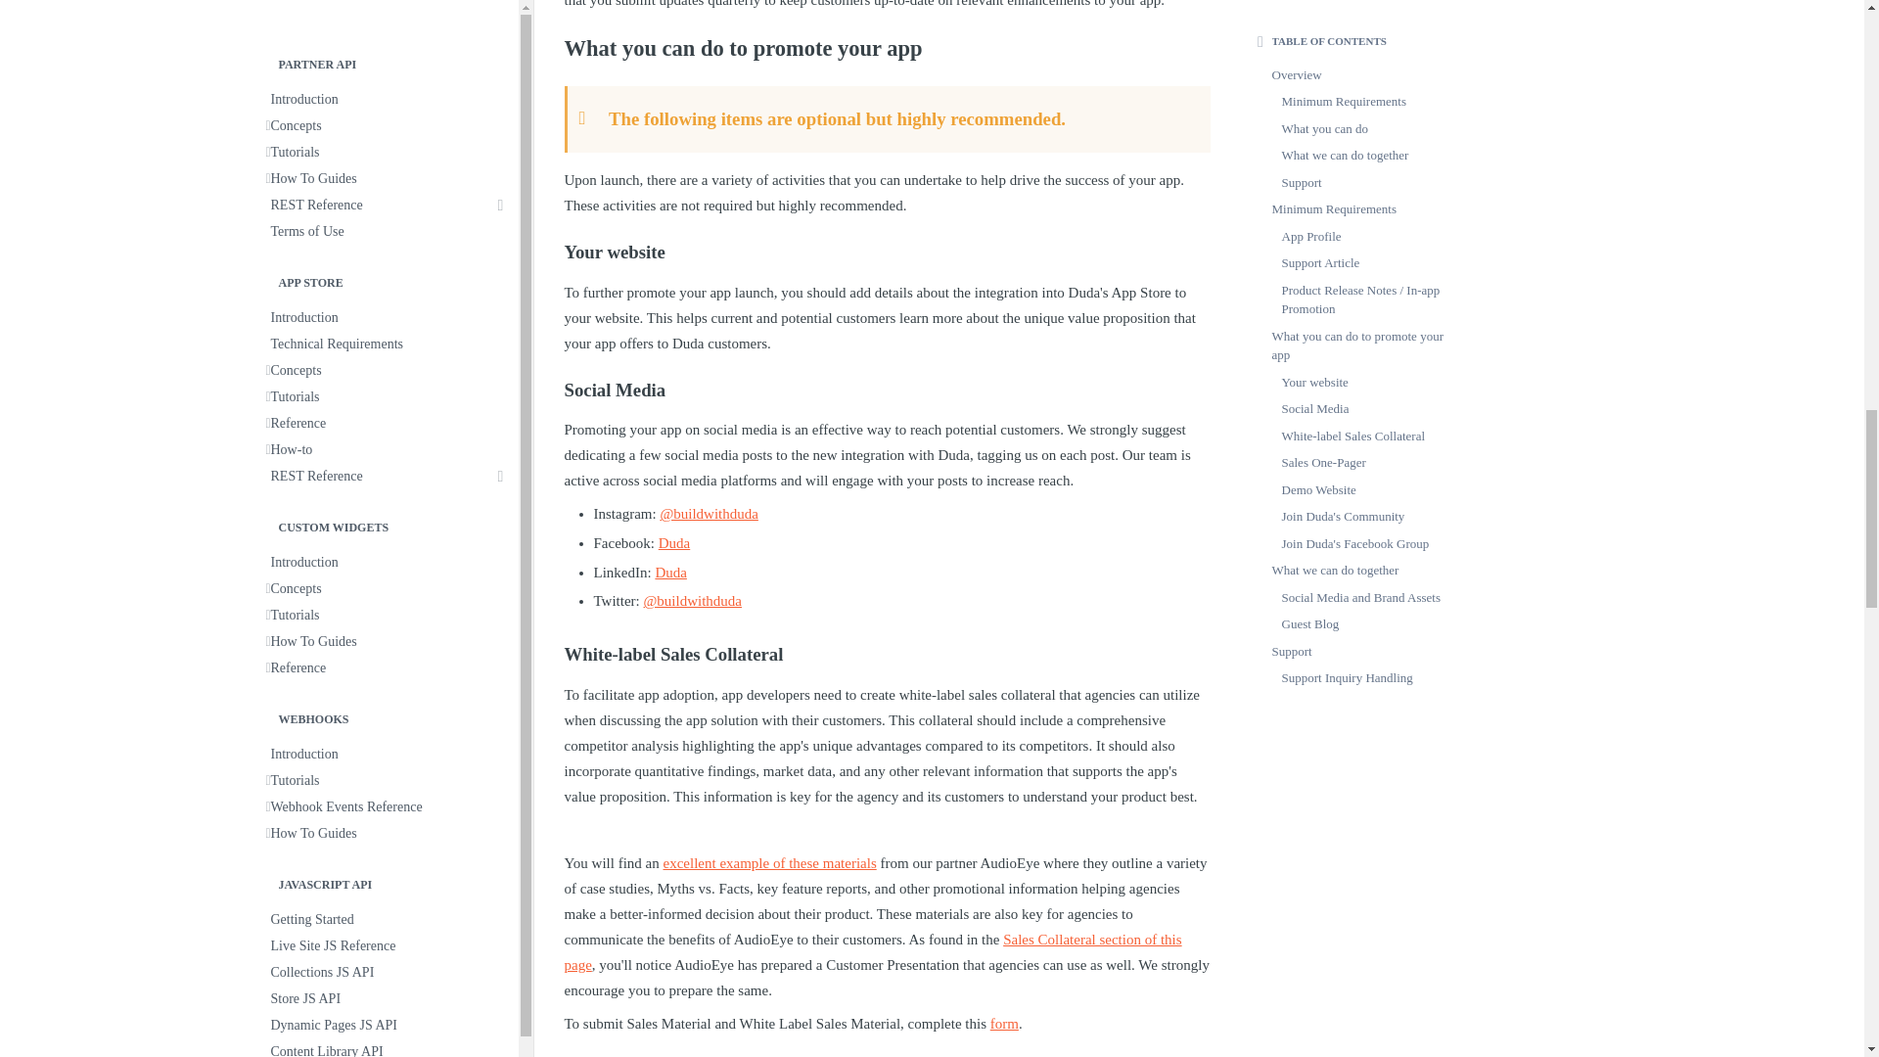 Image resolution: width=1879 pixels, height=1057 pixels. What do you see at coordinates (887, 1051) in the screenshot?
I see `Sales One-Pager` at bounding box center [887, 1051].